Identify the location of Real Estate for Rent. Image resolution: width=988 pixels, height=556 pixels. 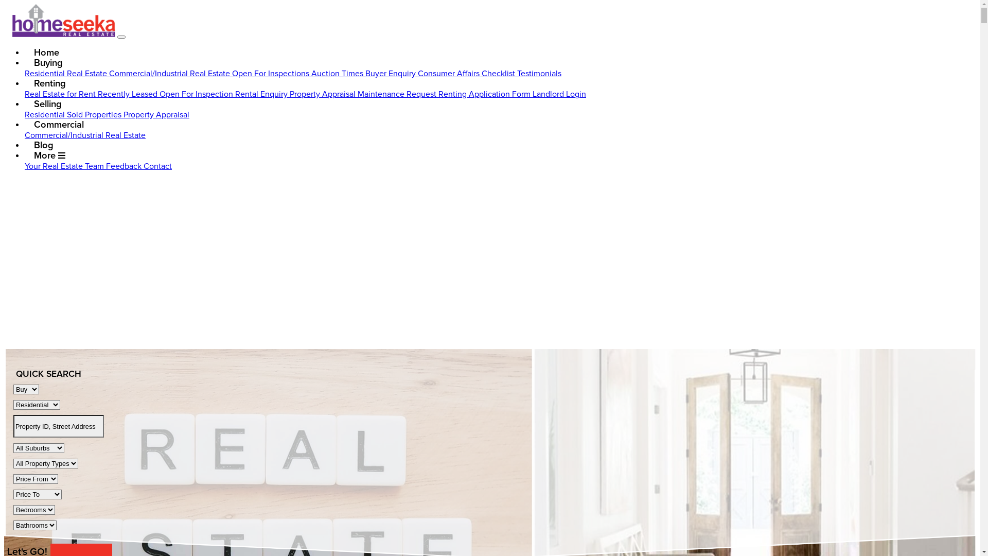
(61, 94).